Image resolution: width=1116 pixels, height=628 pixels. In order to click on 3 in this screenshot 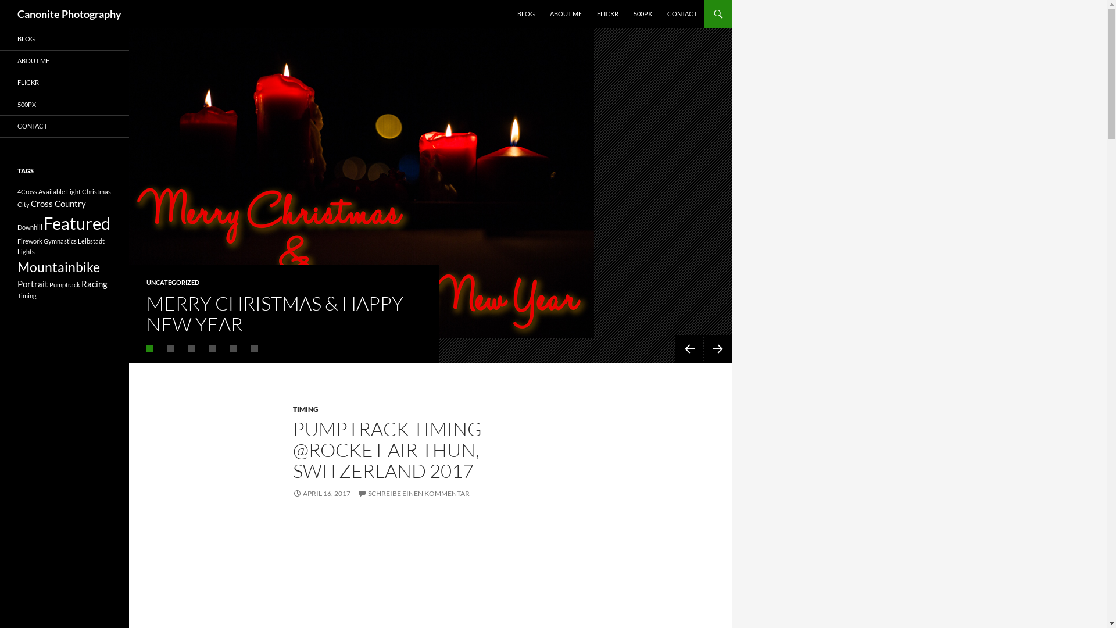, I will do `click(192, 349)`.